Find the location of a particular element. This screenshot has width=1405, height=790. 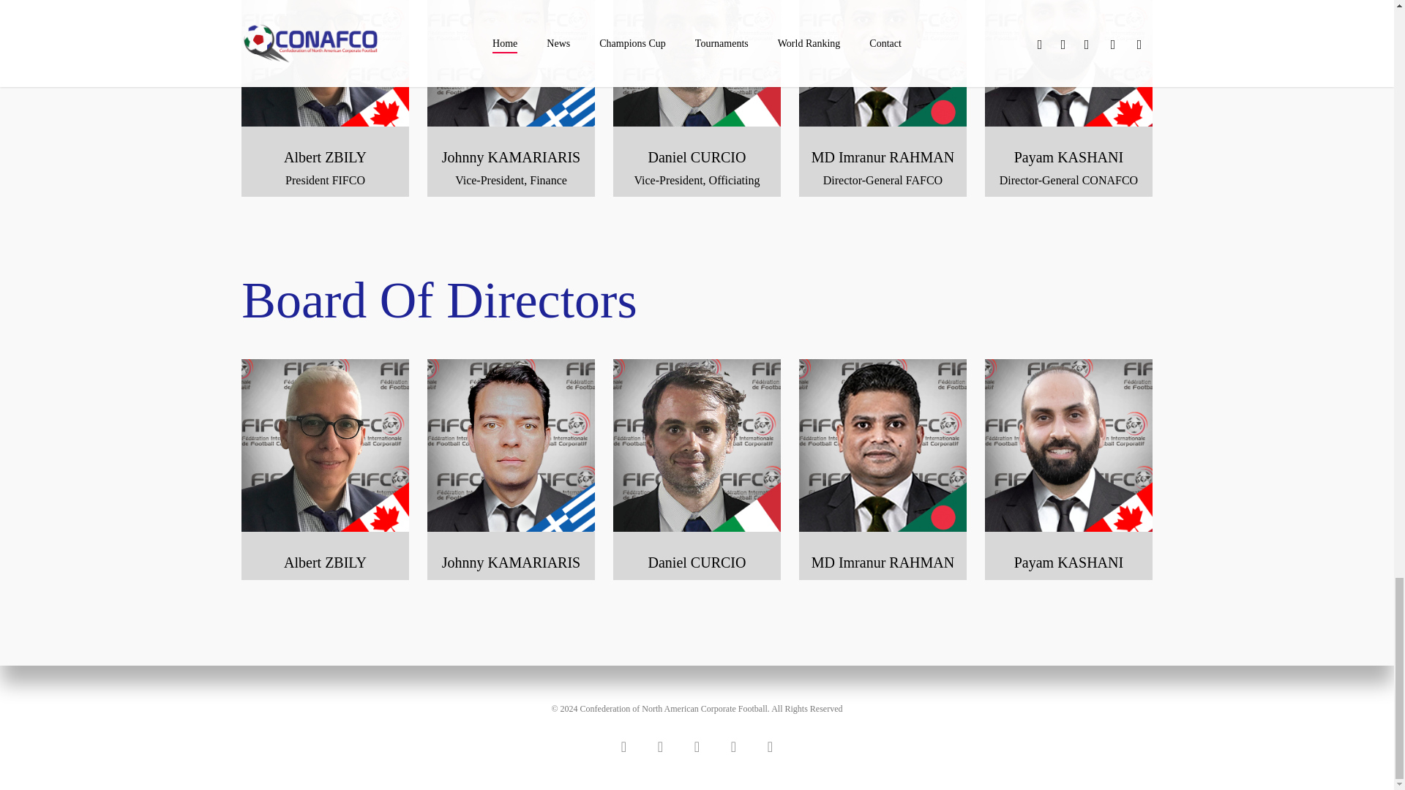

Johnny KAMARIARIS is located at coordinates (511, 63).